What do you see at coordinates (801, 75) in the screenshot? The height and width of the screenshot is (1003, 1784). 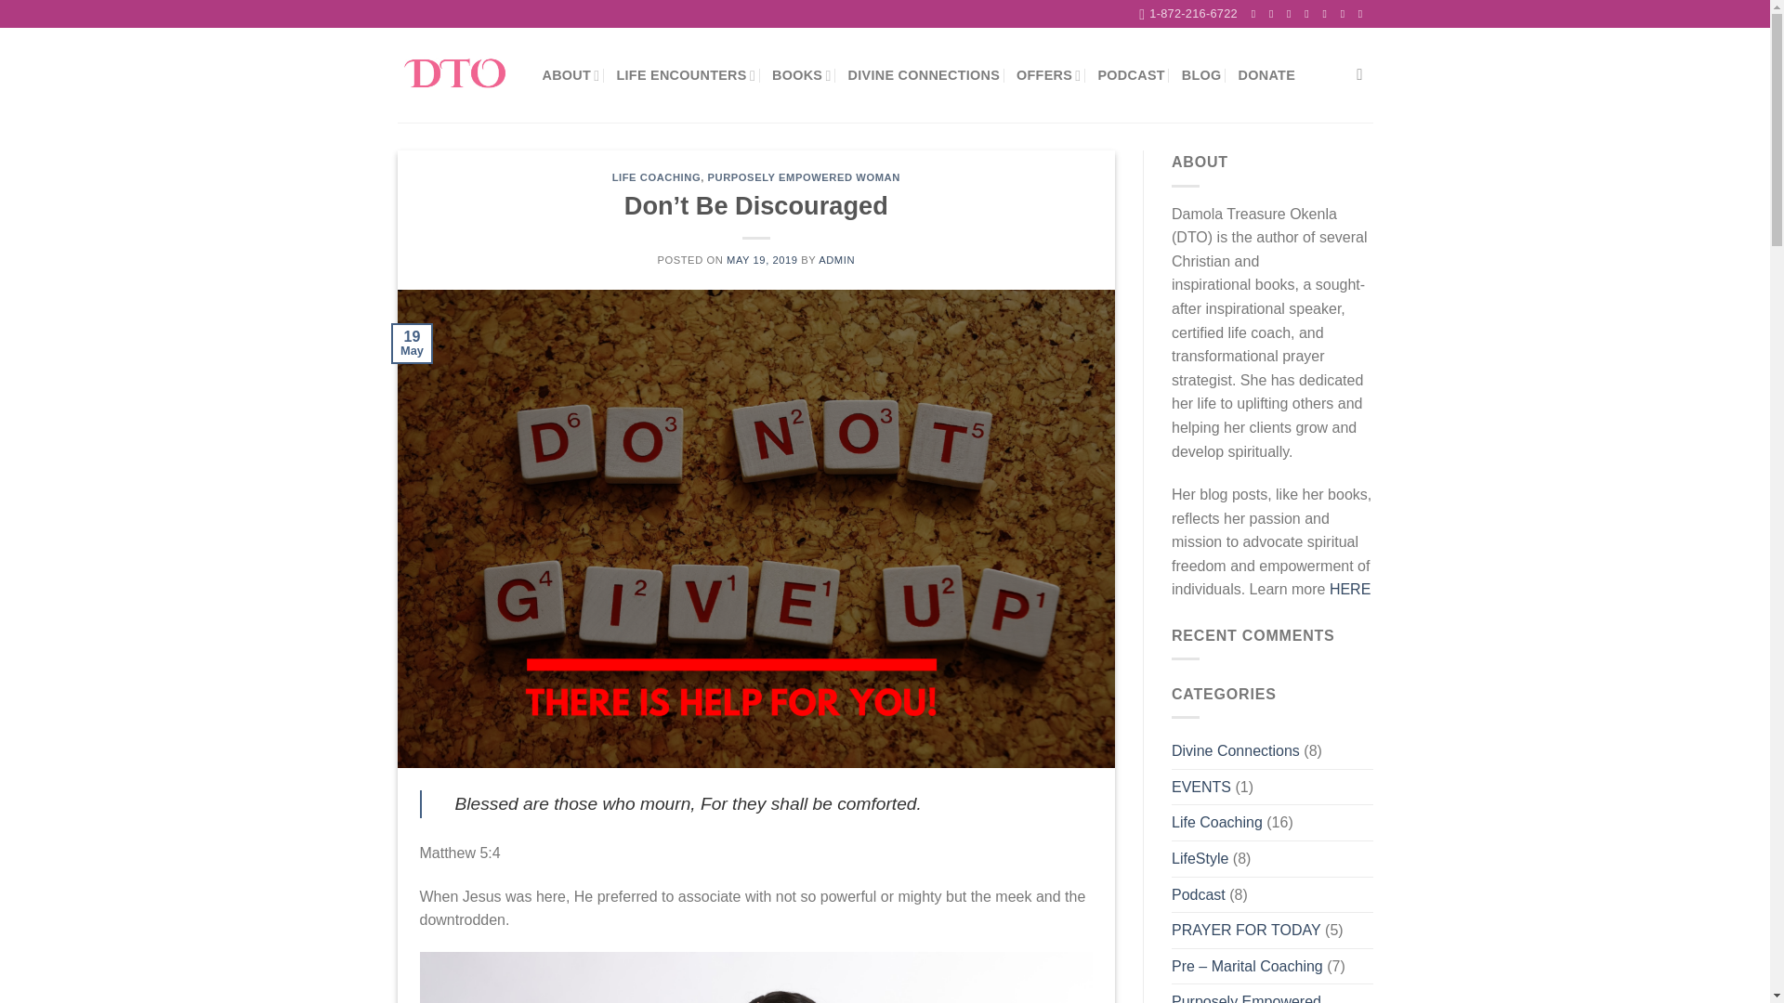 I see `BOOKS` at bounding box center [801, 75].